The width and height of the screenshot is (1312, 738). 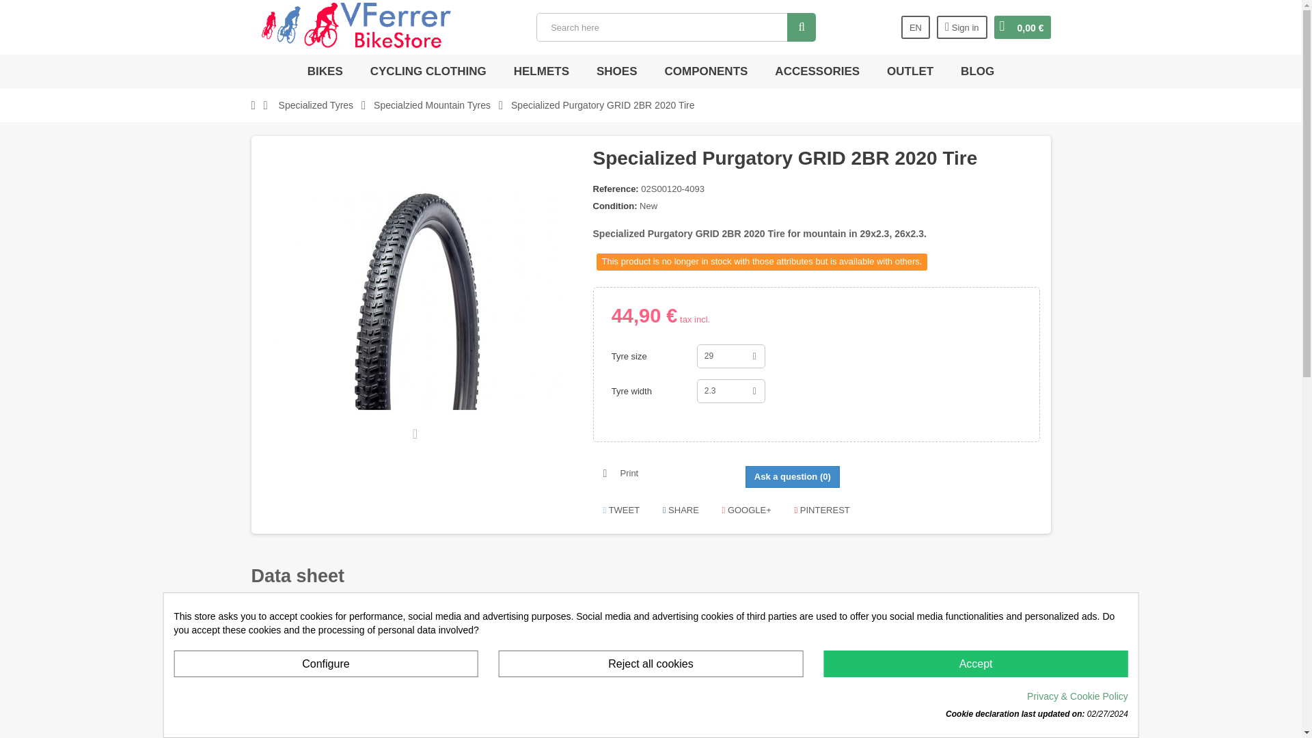 I want to click on View my shopping cart, so click(x=1022, y=27).